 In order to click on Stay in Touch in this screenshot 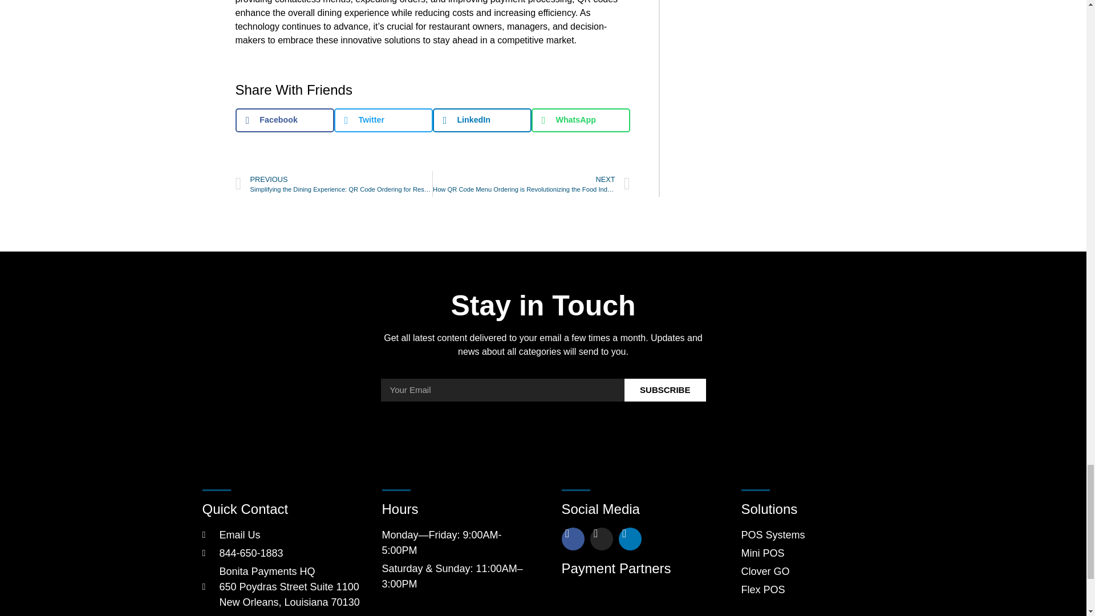, I will do `click(544, 305)`.